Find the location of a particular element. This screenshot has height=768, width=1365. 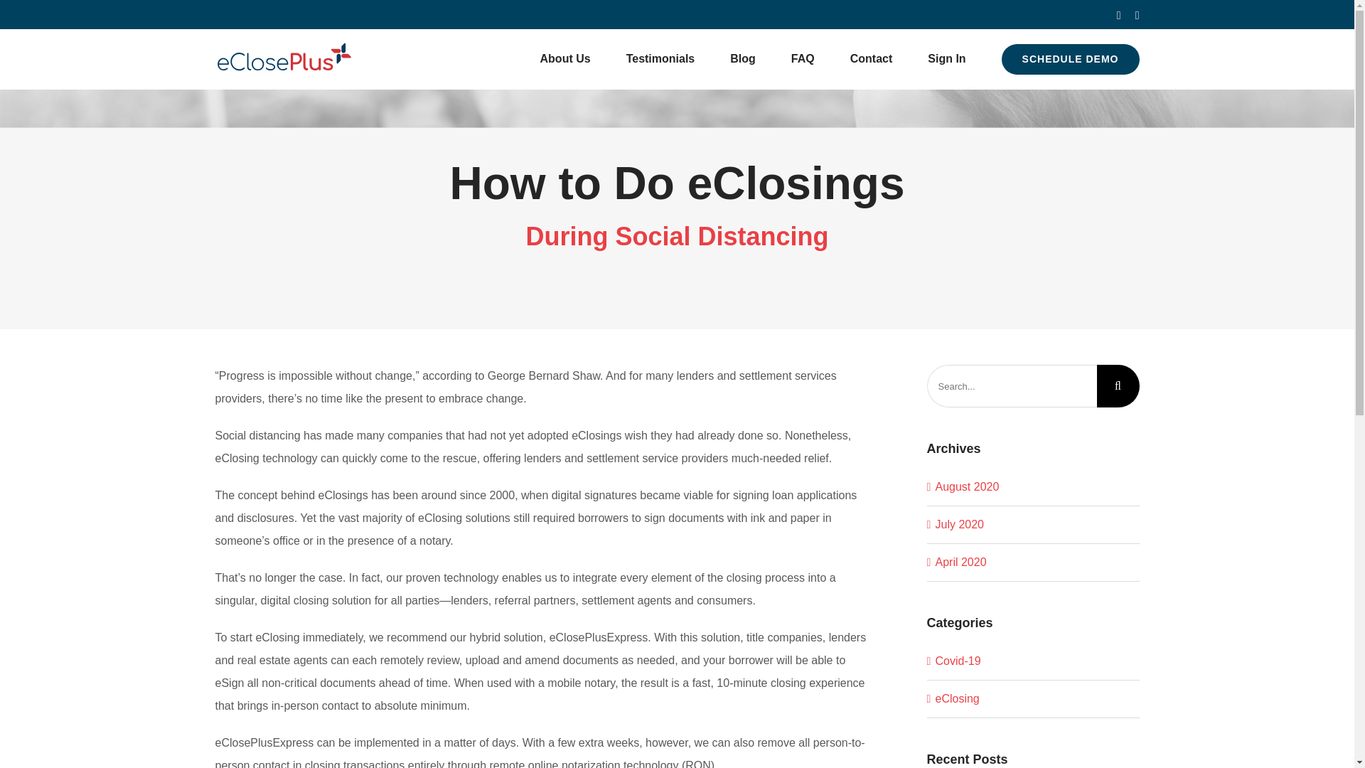

Contact is located at coordinates (567, 572).